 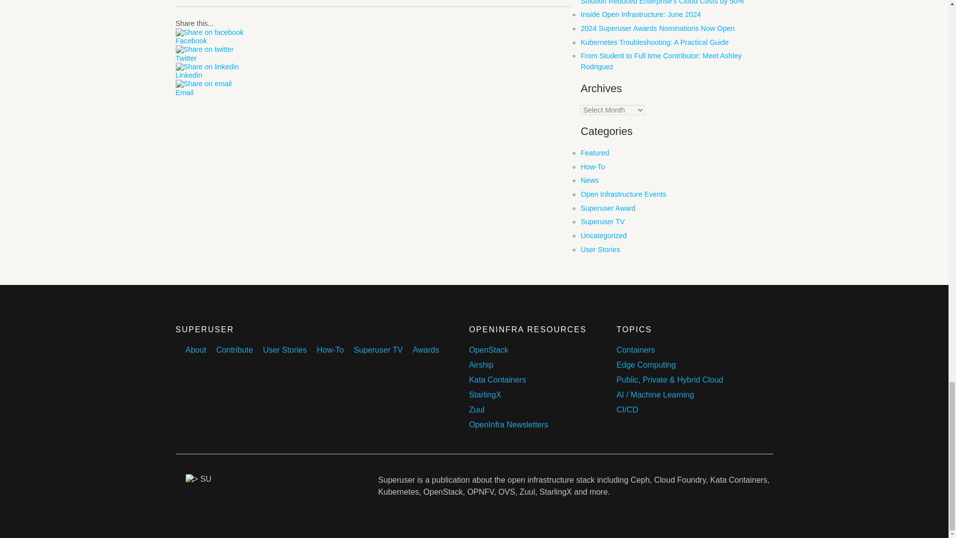 What do you see at coordinates (203, 84) in the screenshot?
I see `email` at bounding box center [203, 84].